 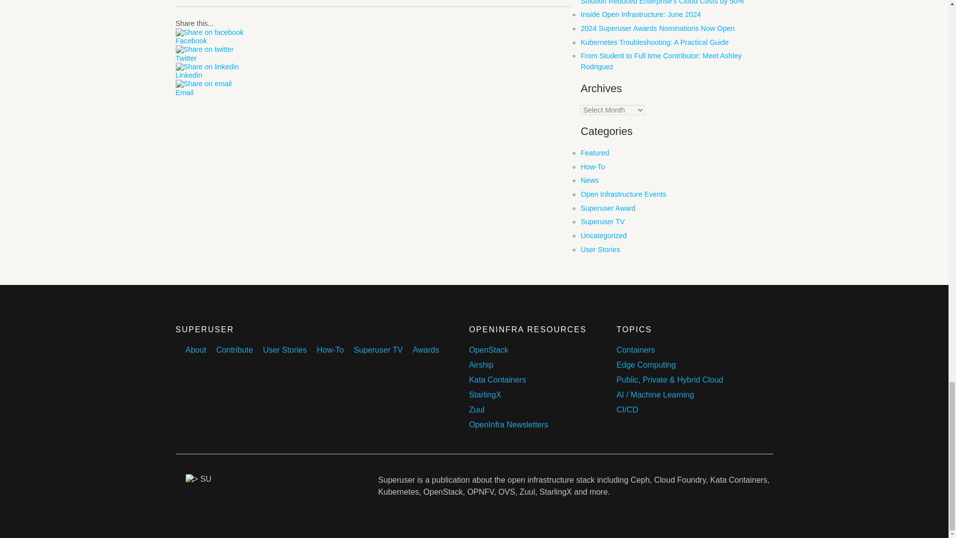 What do you see at coordinates (203, 84) in the screenshot?
I see `email` at bounding box center [203, 84].